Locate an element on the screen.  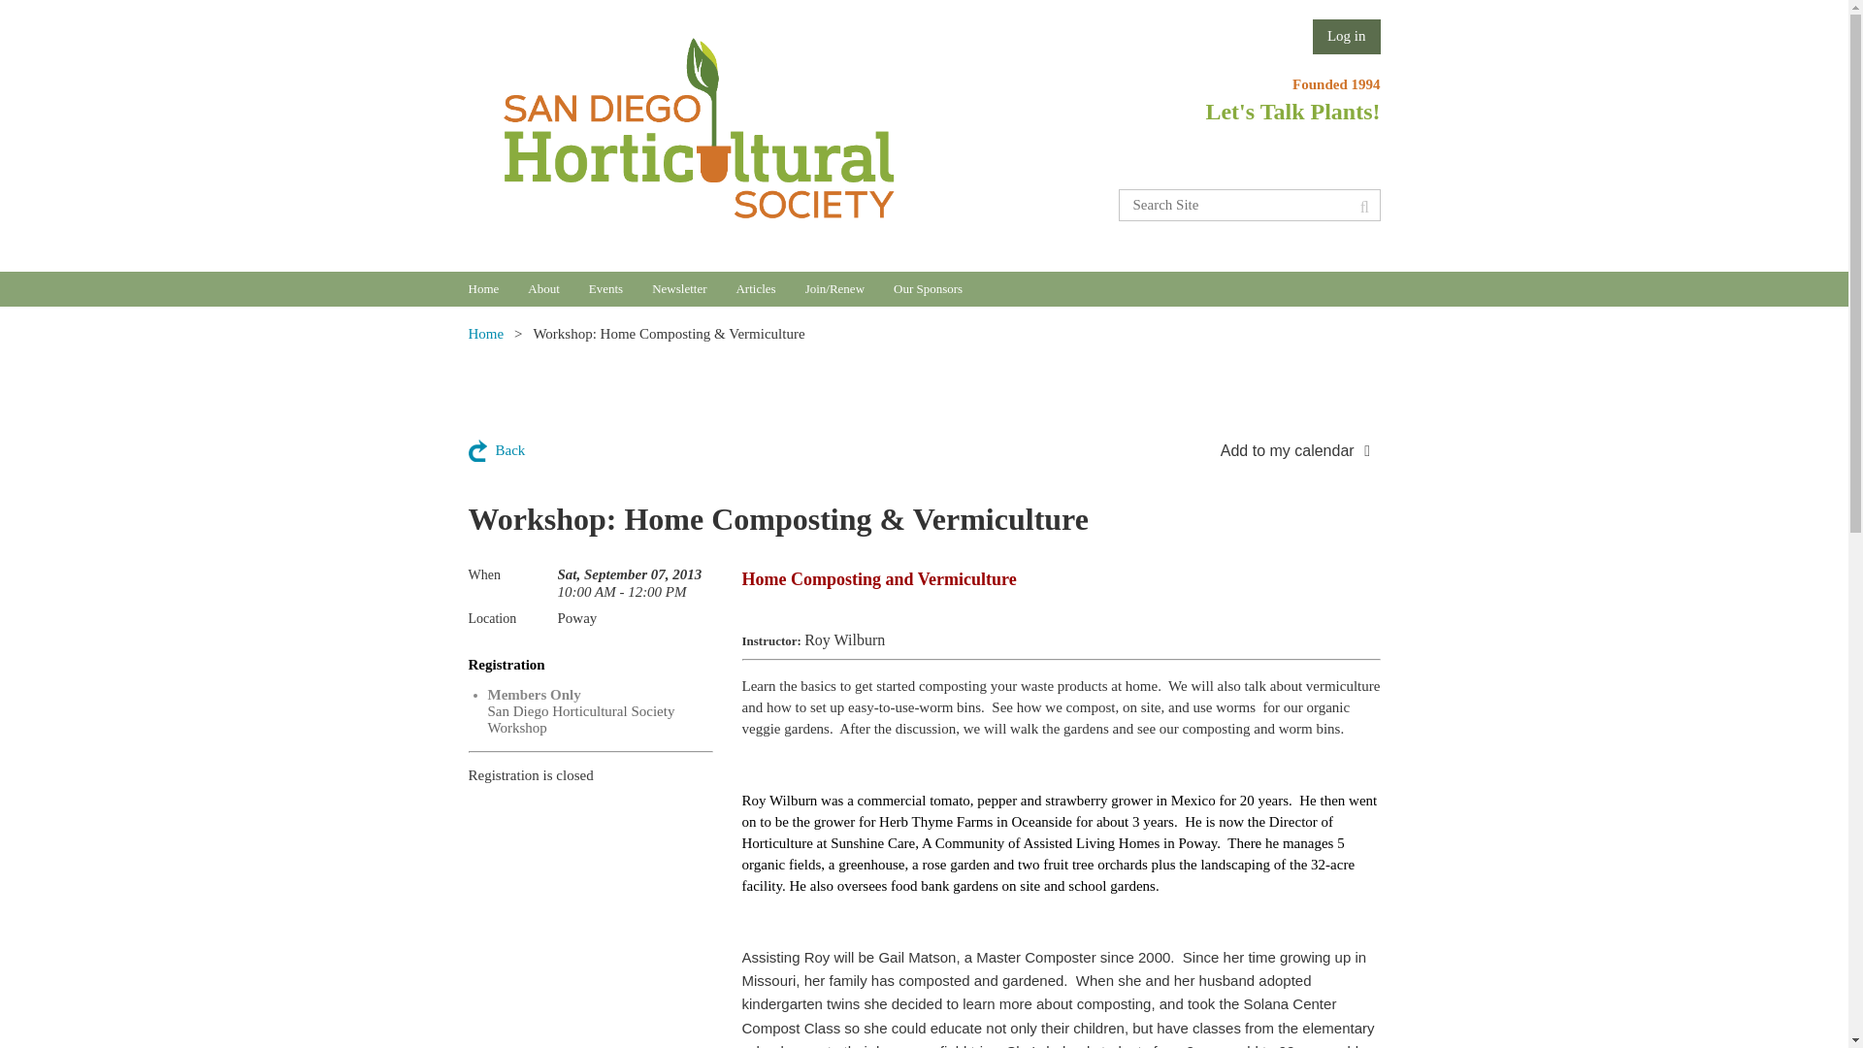
Newsletter is located at coordinates (694, 289).